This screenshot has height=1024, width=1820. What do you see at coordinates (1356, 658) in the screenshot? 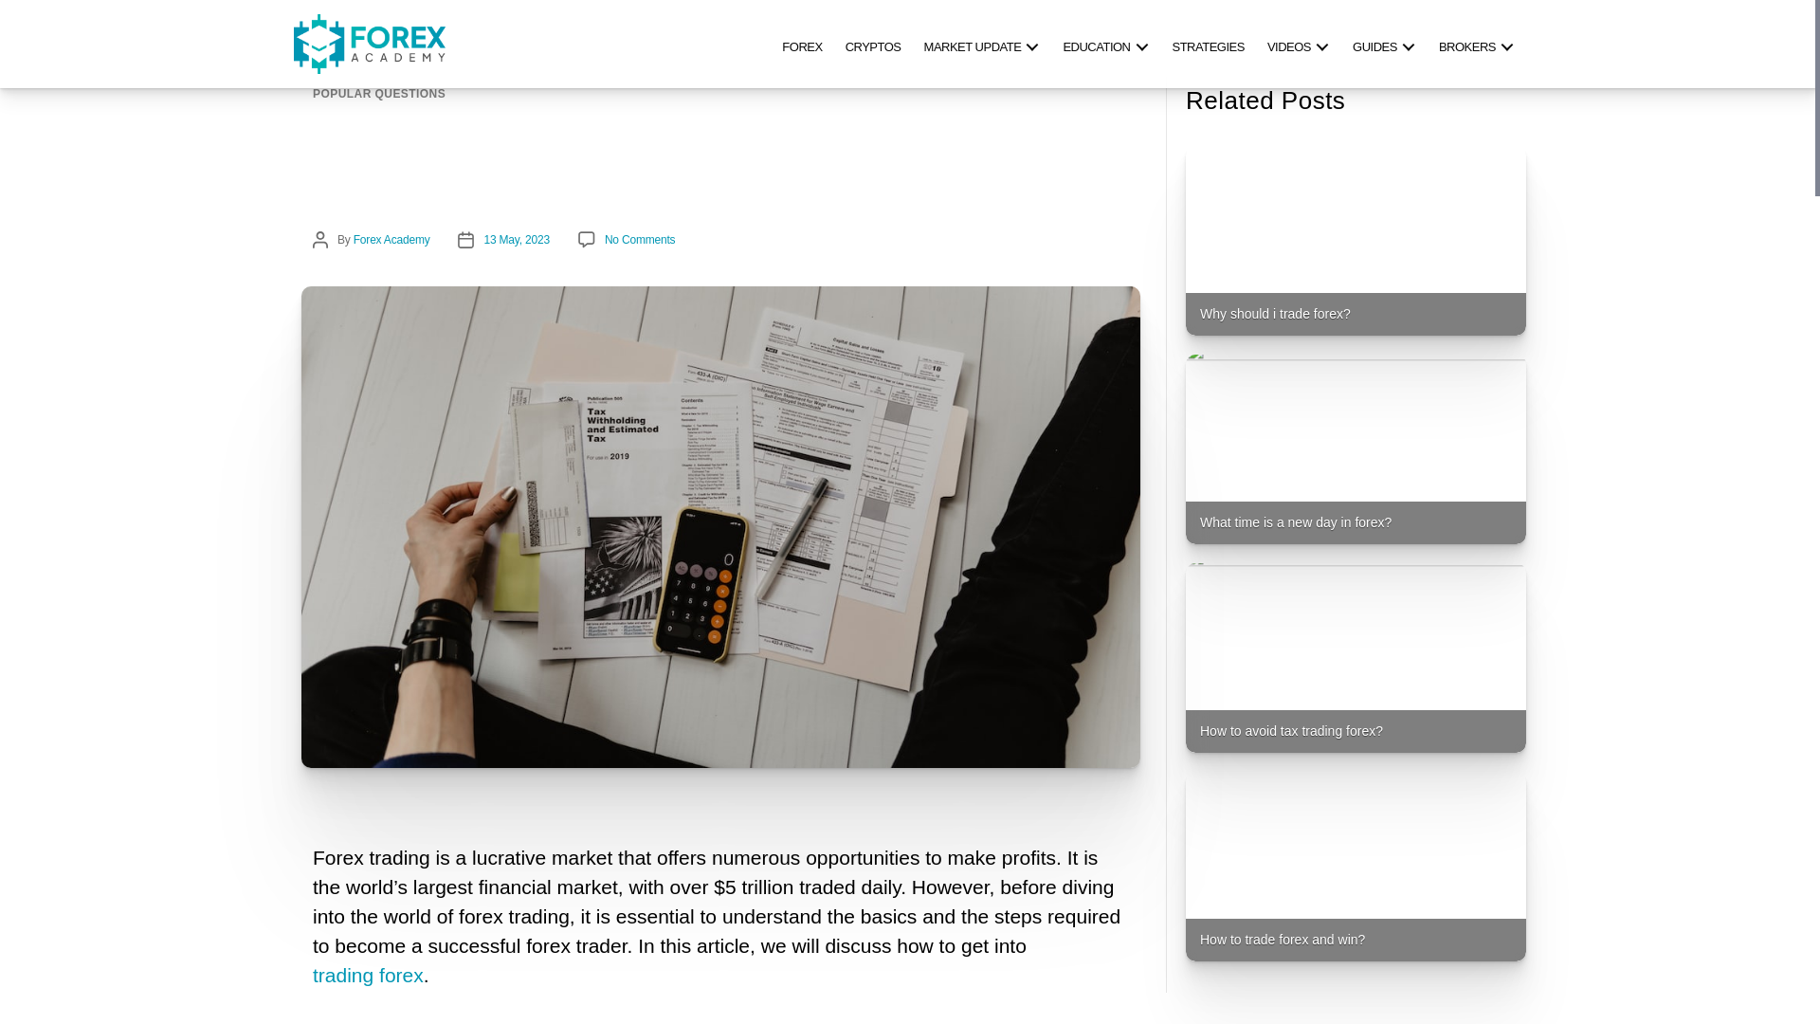
I see `How to avoid tax trading forex?` at bounding box center [1356, 658].